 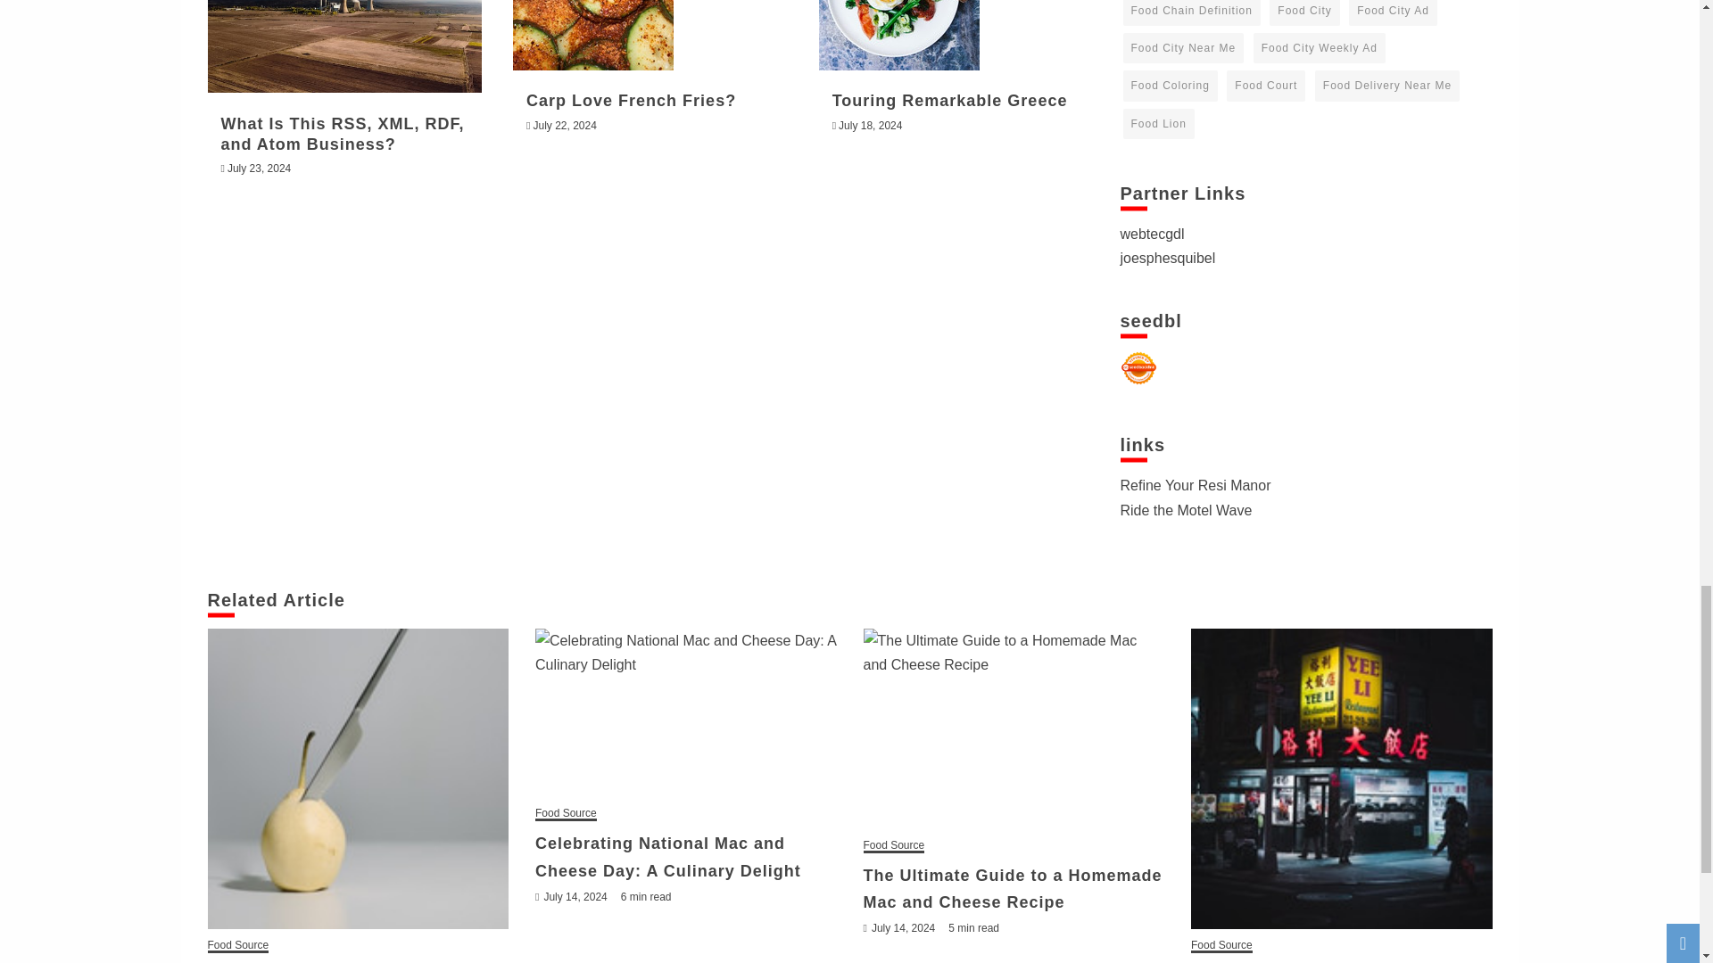 What do you see at coordinates (344, 46) in the screenshot?
I see `What Is This RSS, XML, RDF, and Atom Business?` at bounding box center [344, 46].